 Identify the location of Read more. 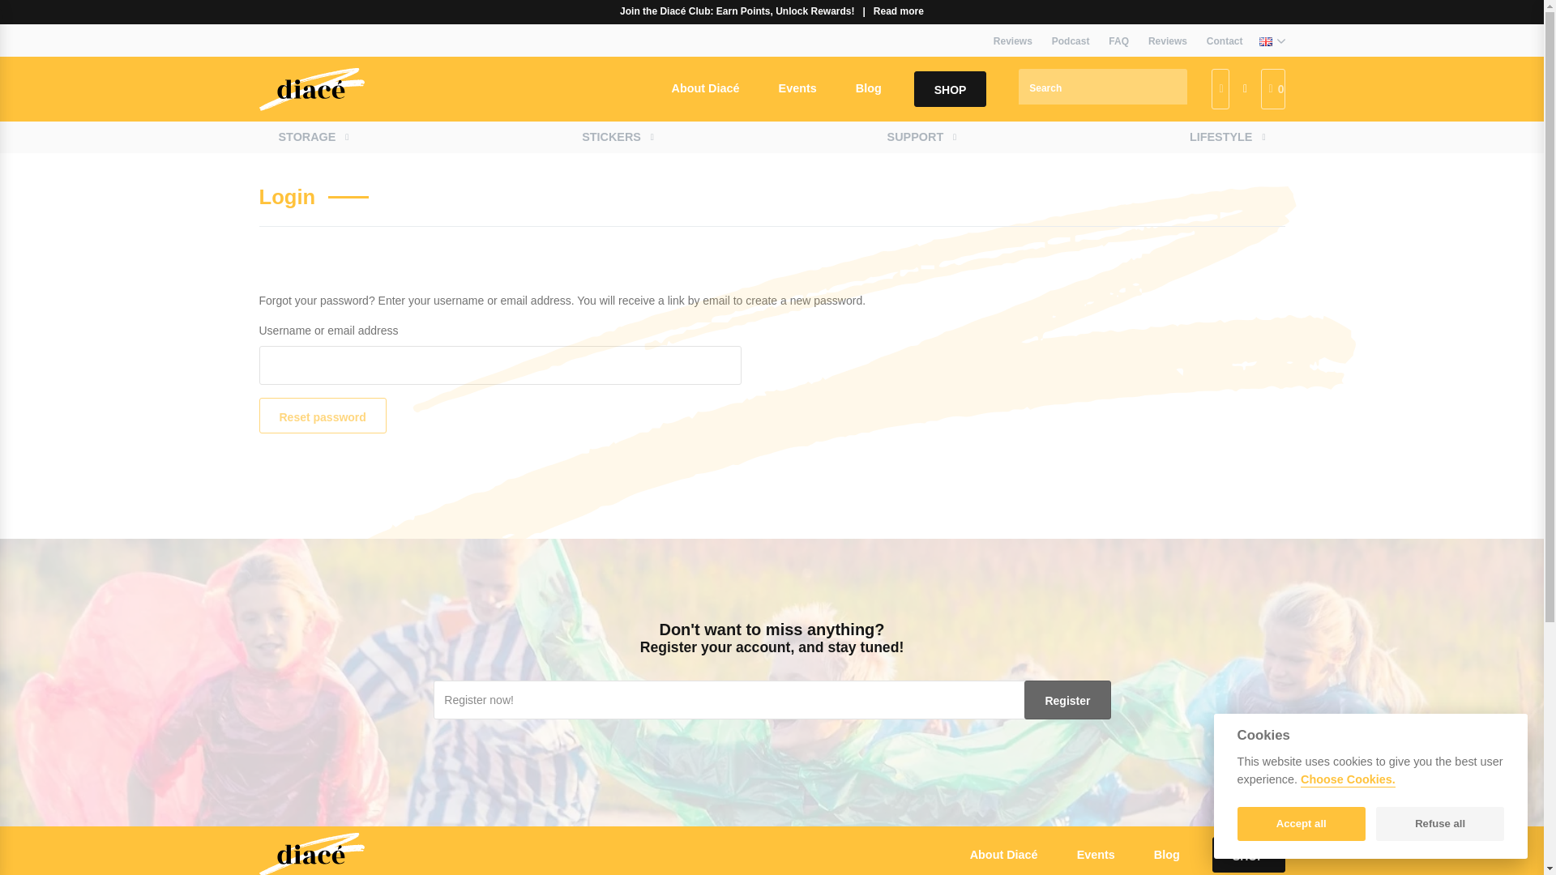
(898, 11).